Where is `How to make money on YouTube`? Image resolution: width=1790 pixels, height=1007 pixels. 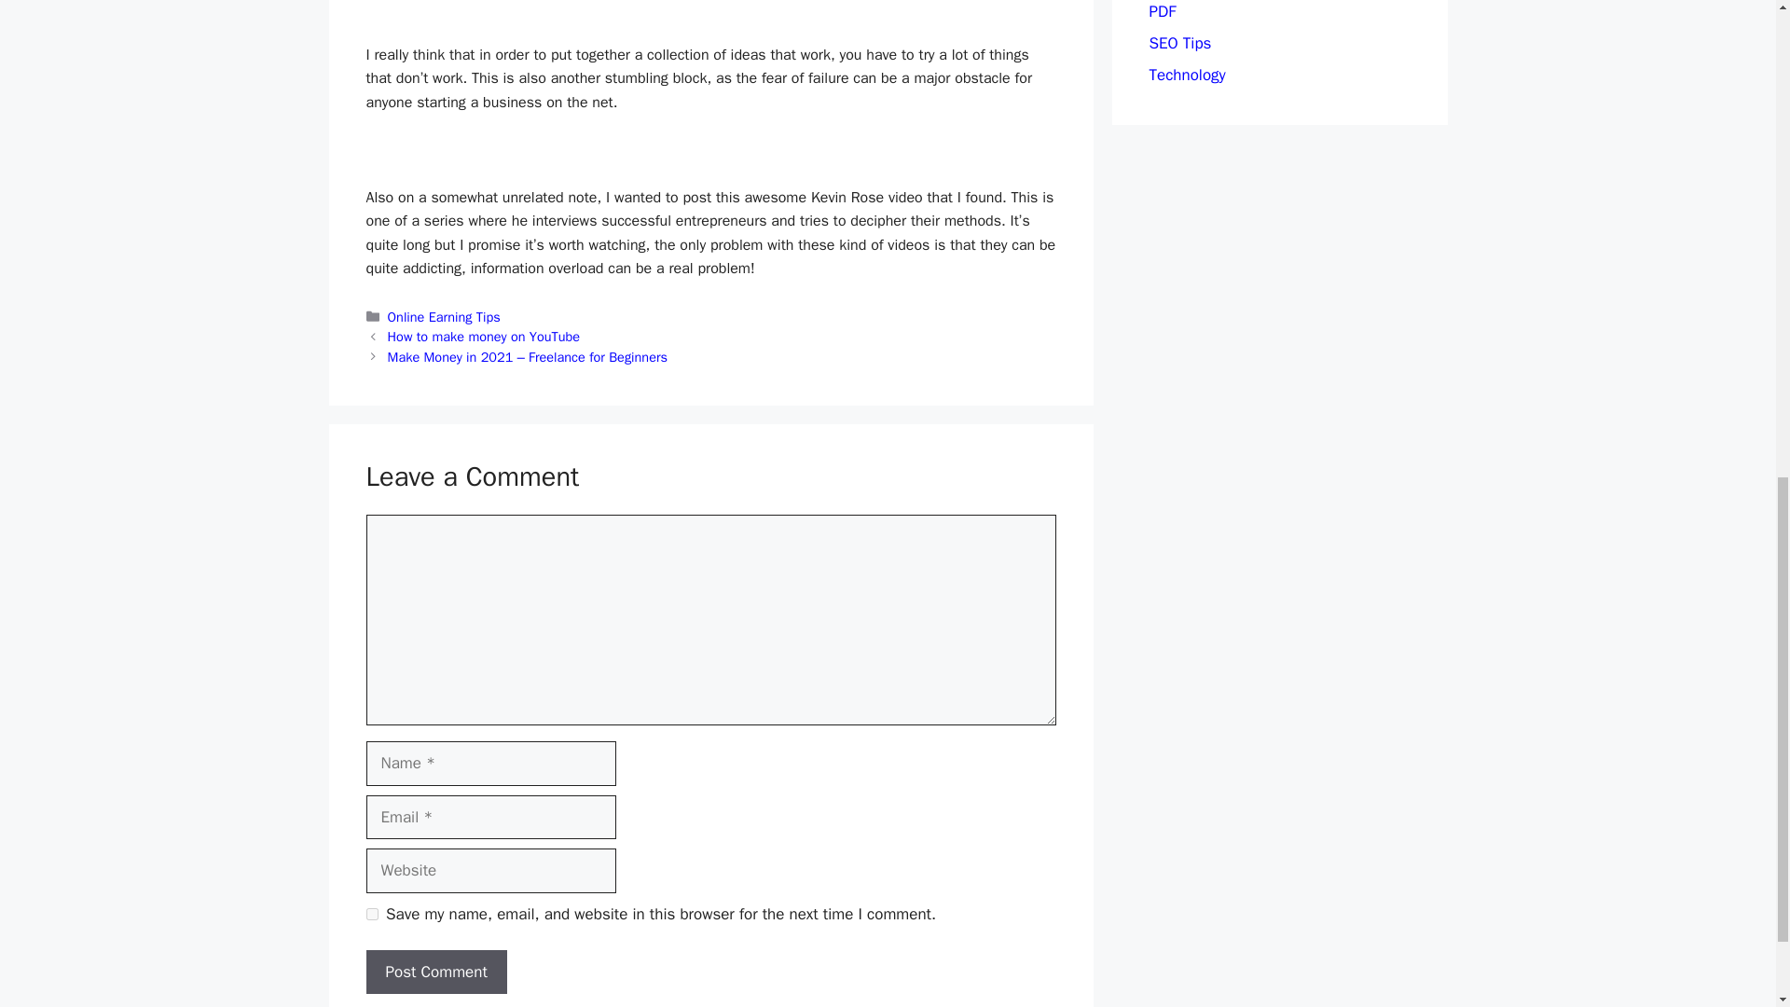
How to make money on YouTube is located at coordinates (484, 337).